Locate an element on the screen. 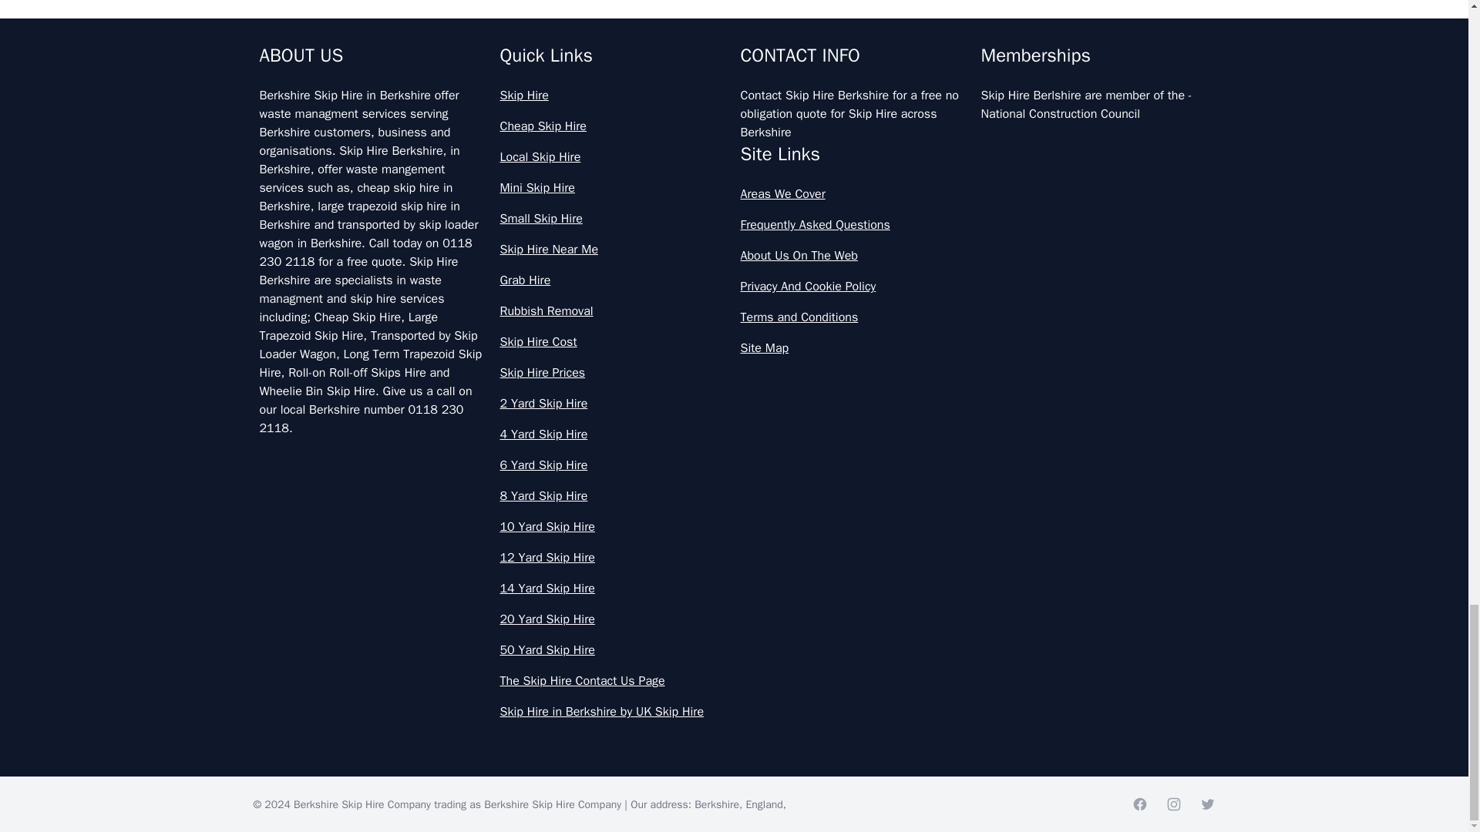 This screenshot has height=832, width=1480. Site Map is located at coordinates (854, 348).